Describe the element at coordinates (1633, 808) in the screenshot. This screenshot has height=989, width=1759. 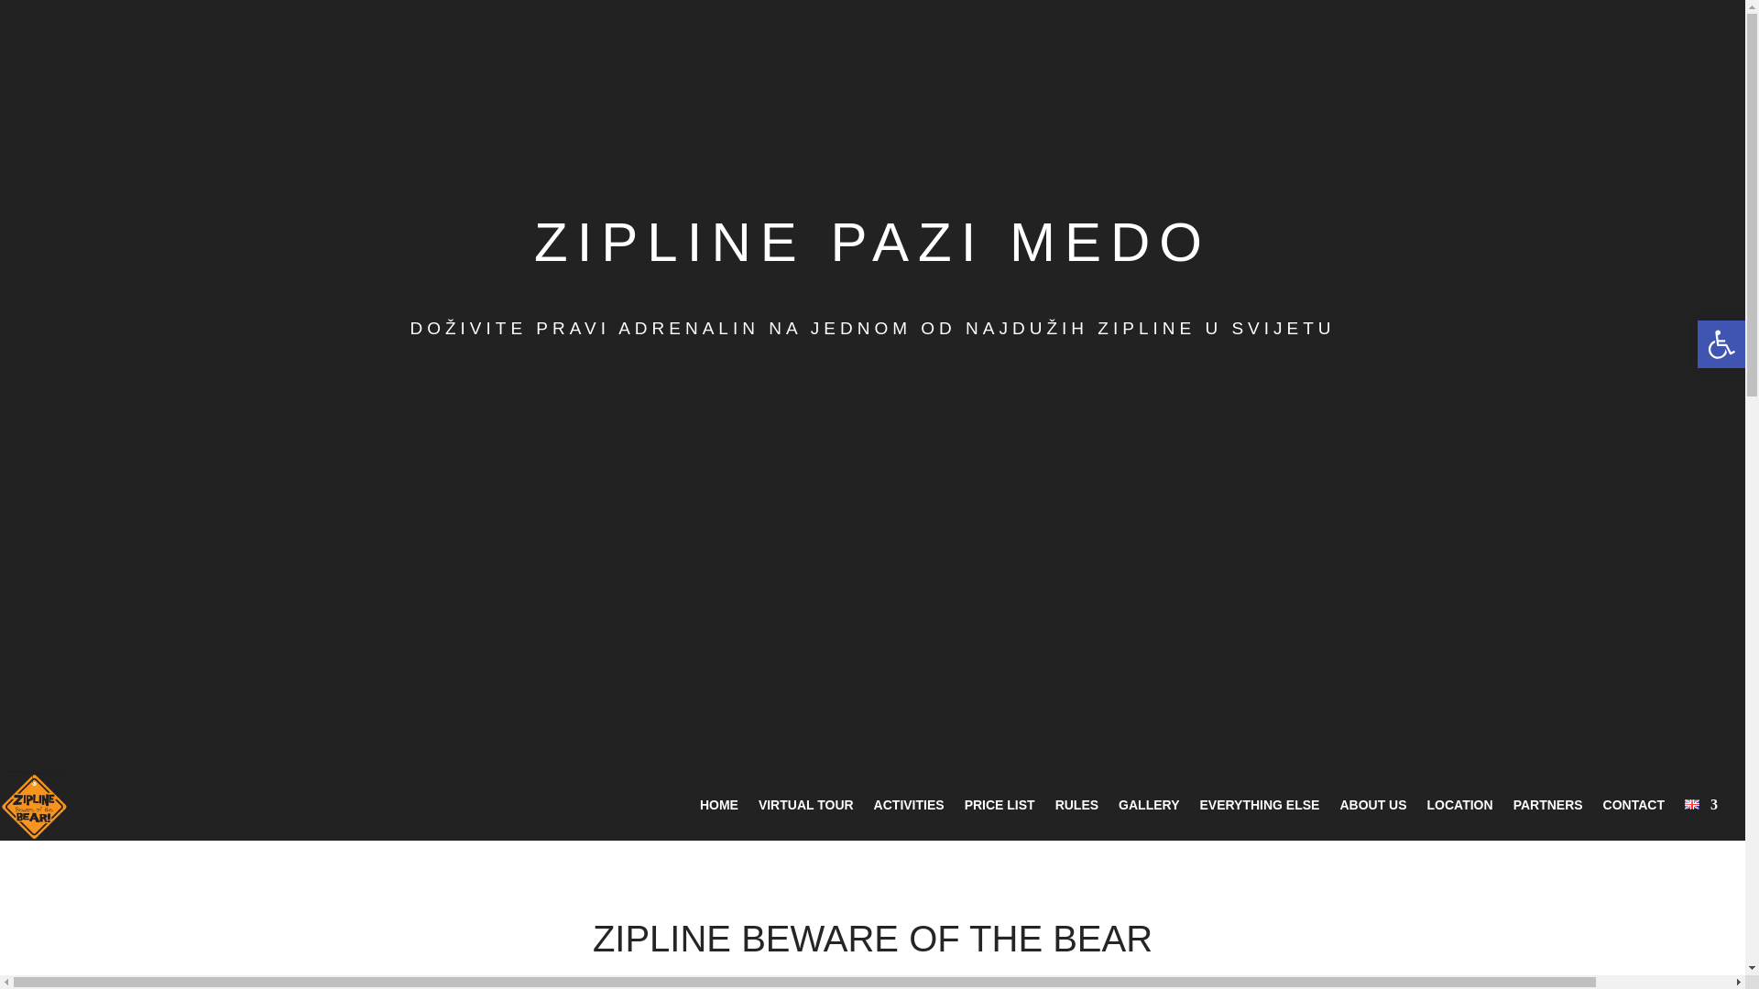
I see `CONTACT` at that location.